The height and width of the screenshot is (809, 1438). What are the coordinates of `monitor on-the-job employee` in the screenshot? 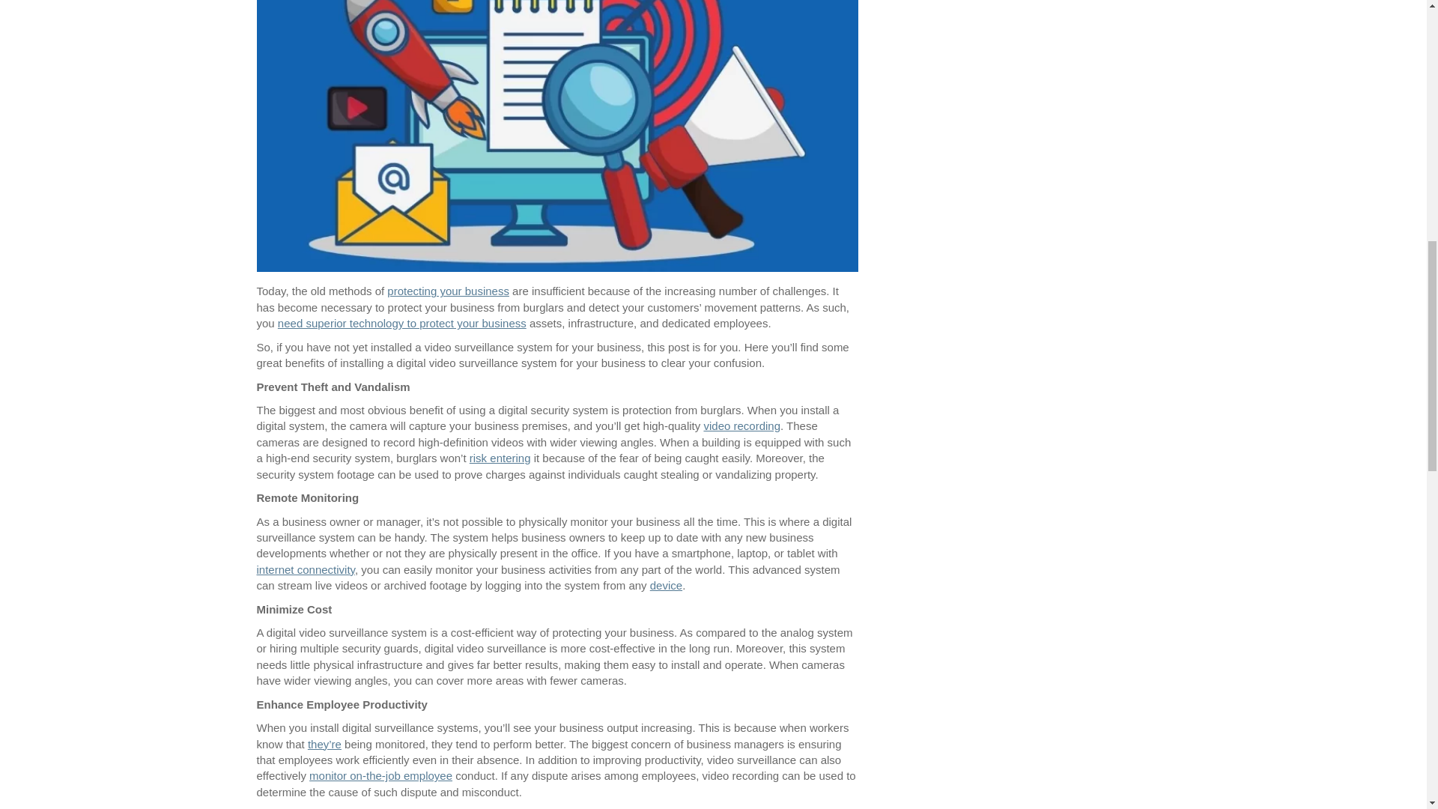 It's located at (380, 776).